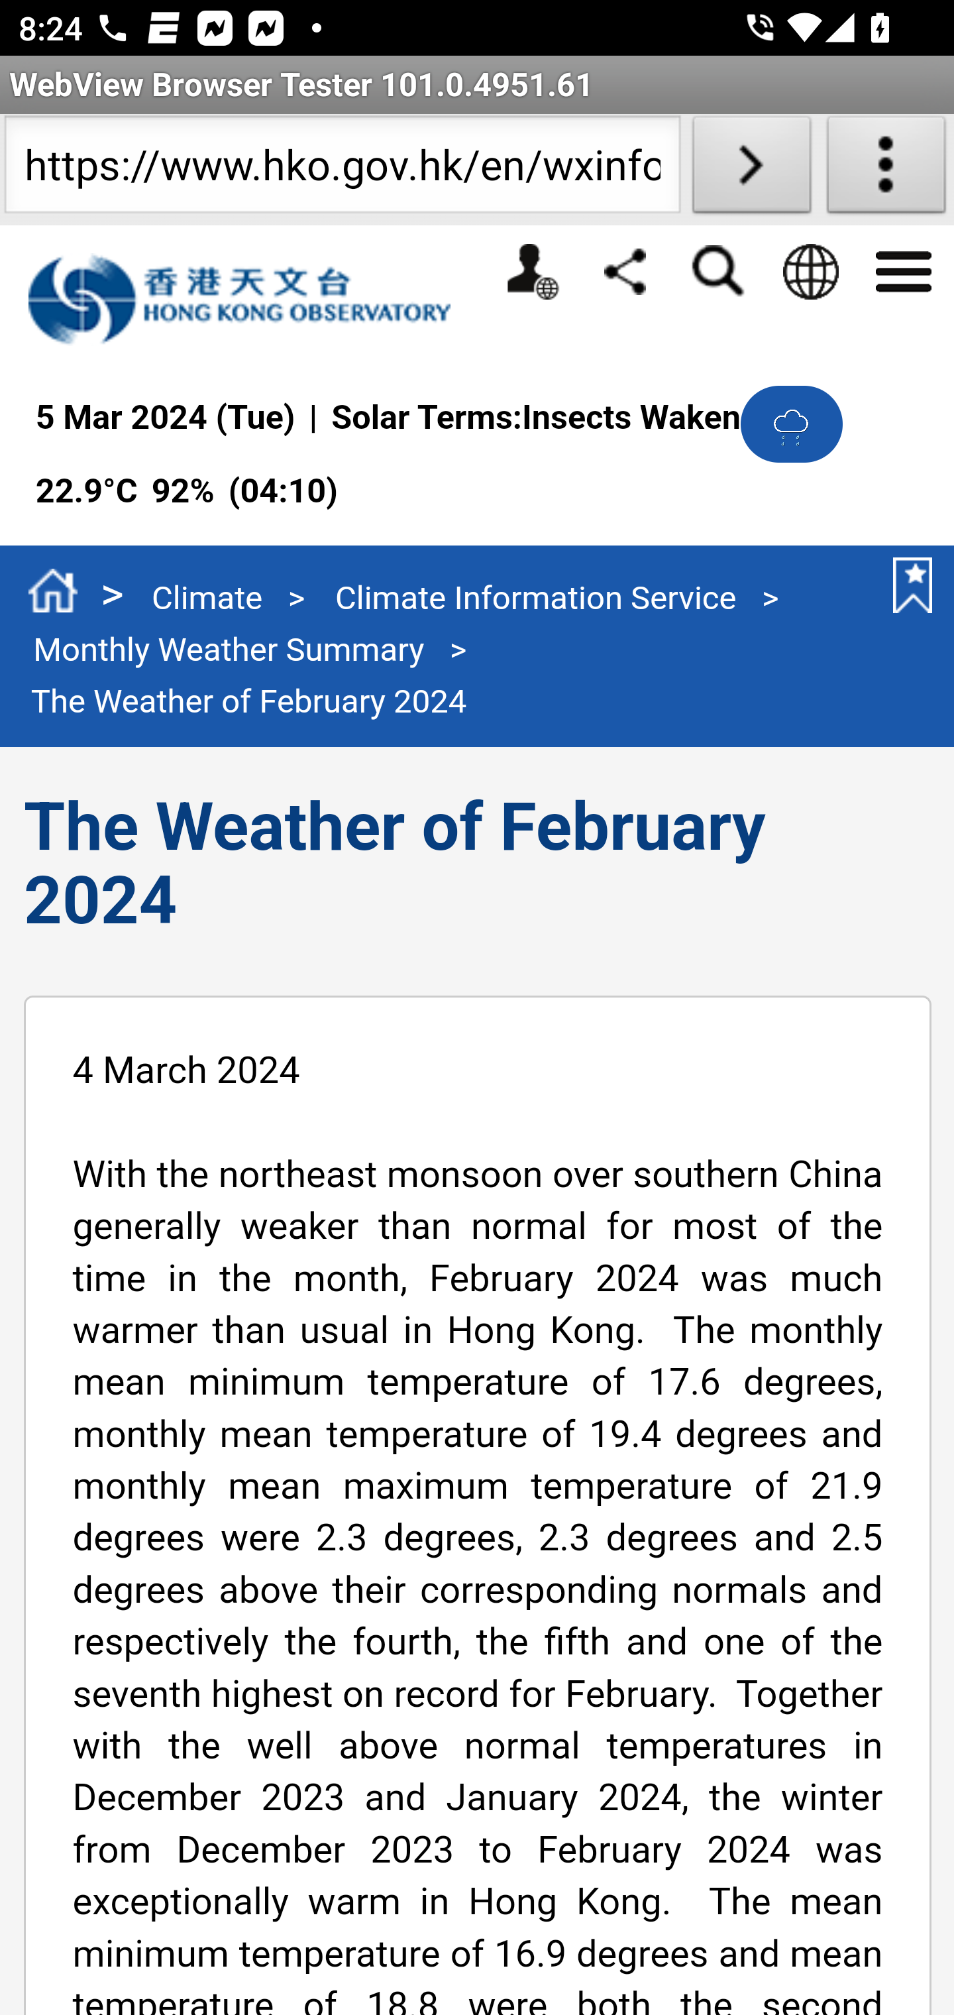  What do you see at coordinates (886, 170) in the screenshot?
I see `About WebView` at bounding box center [886, 170].